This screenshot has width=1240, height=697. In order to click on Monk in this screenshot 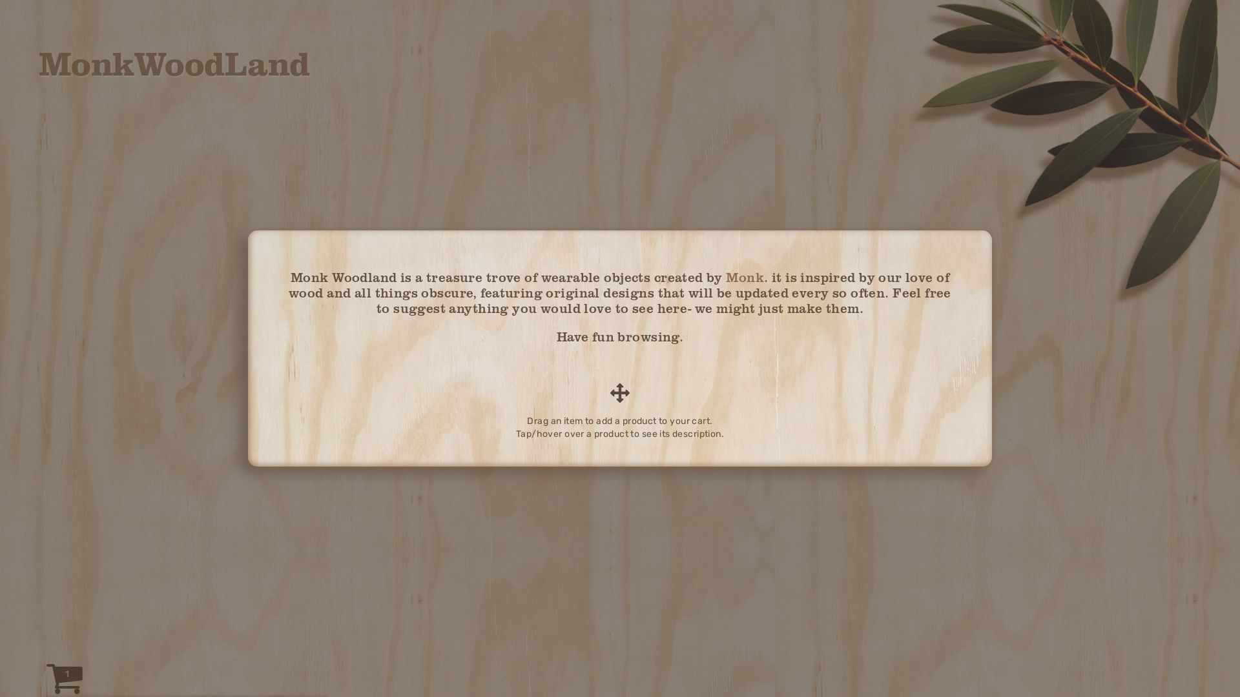, I will do `click(745, 277)`.